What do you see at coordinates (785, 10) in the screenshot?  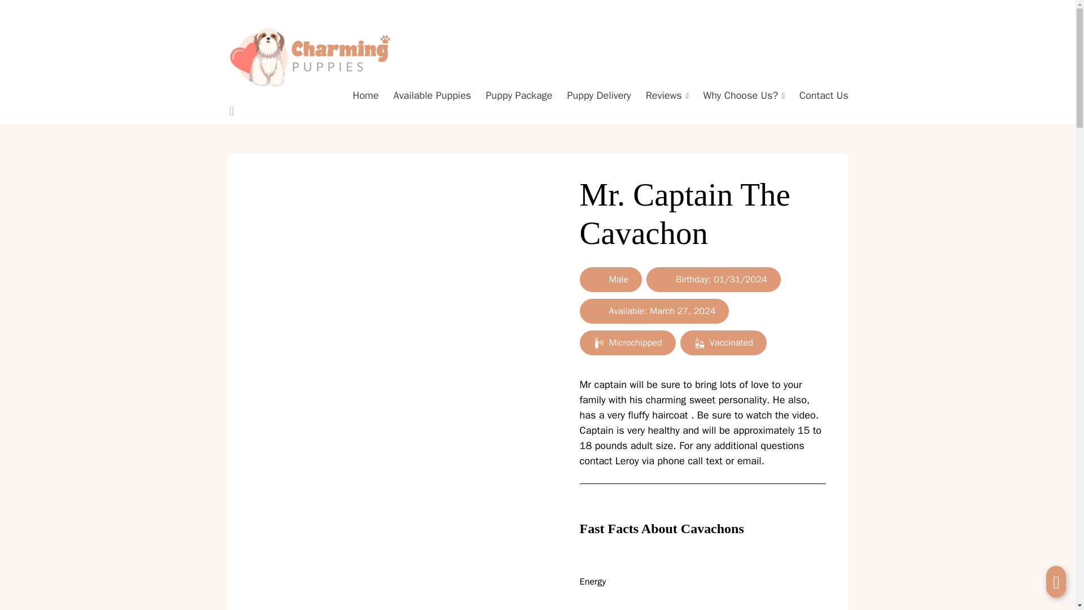 I see `Sign Up for New Litter Alerts` at bounding box center [785, 10].